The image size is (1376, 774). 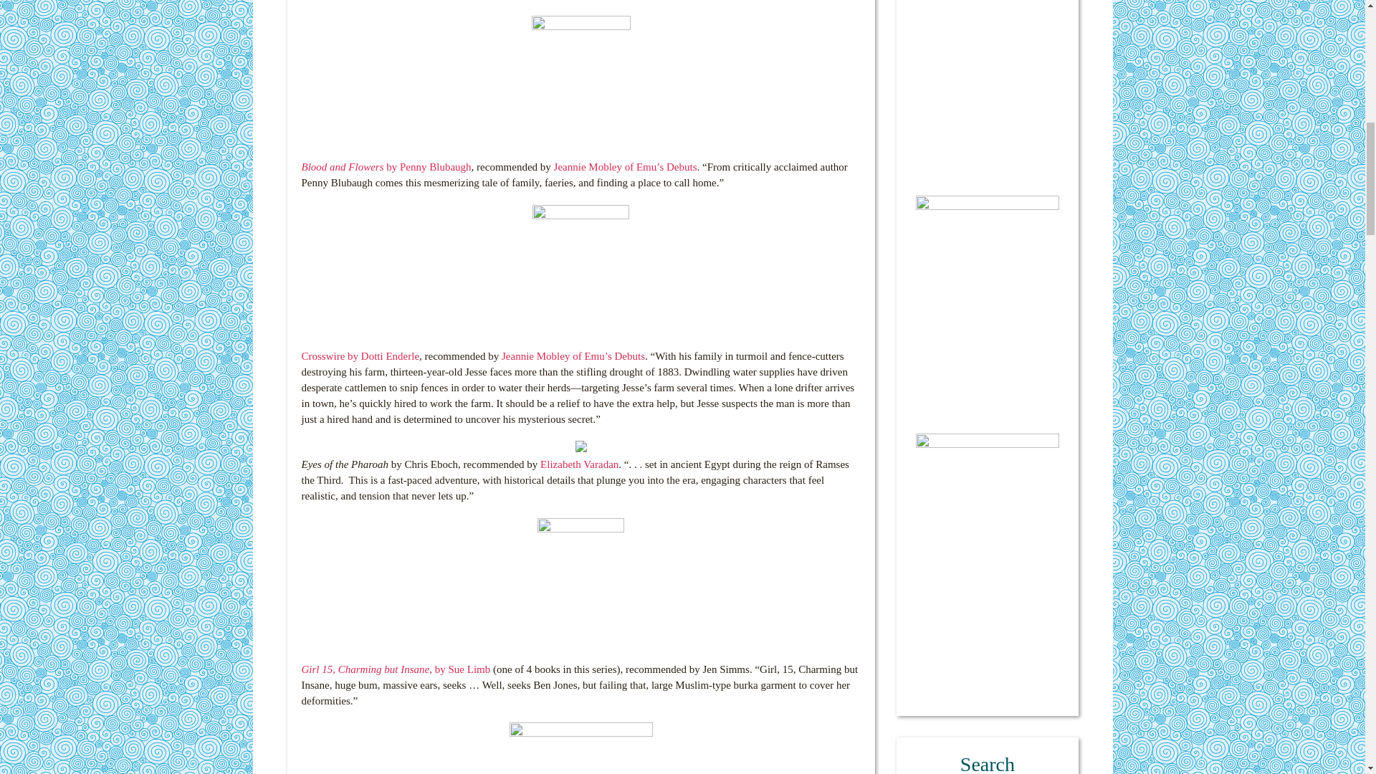 I want to click on Girl 15, Charming but Insane, by Sue Limb, so click(x=396, y=669).